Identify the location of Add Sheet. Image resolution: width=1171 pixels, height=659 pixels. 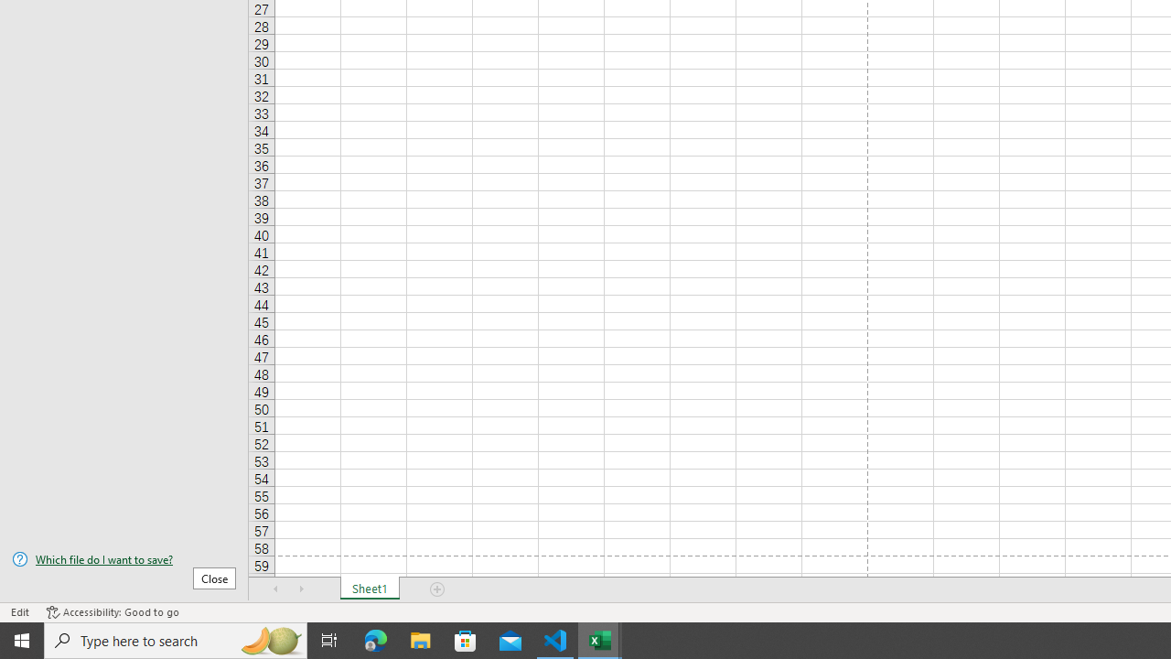
(437, 589).